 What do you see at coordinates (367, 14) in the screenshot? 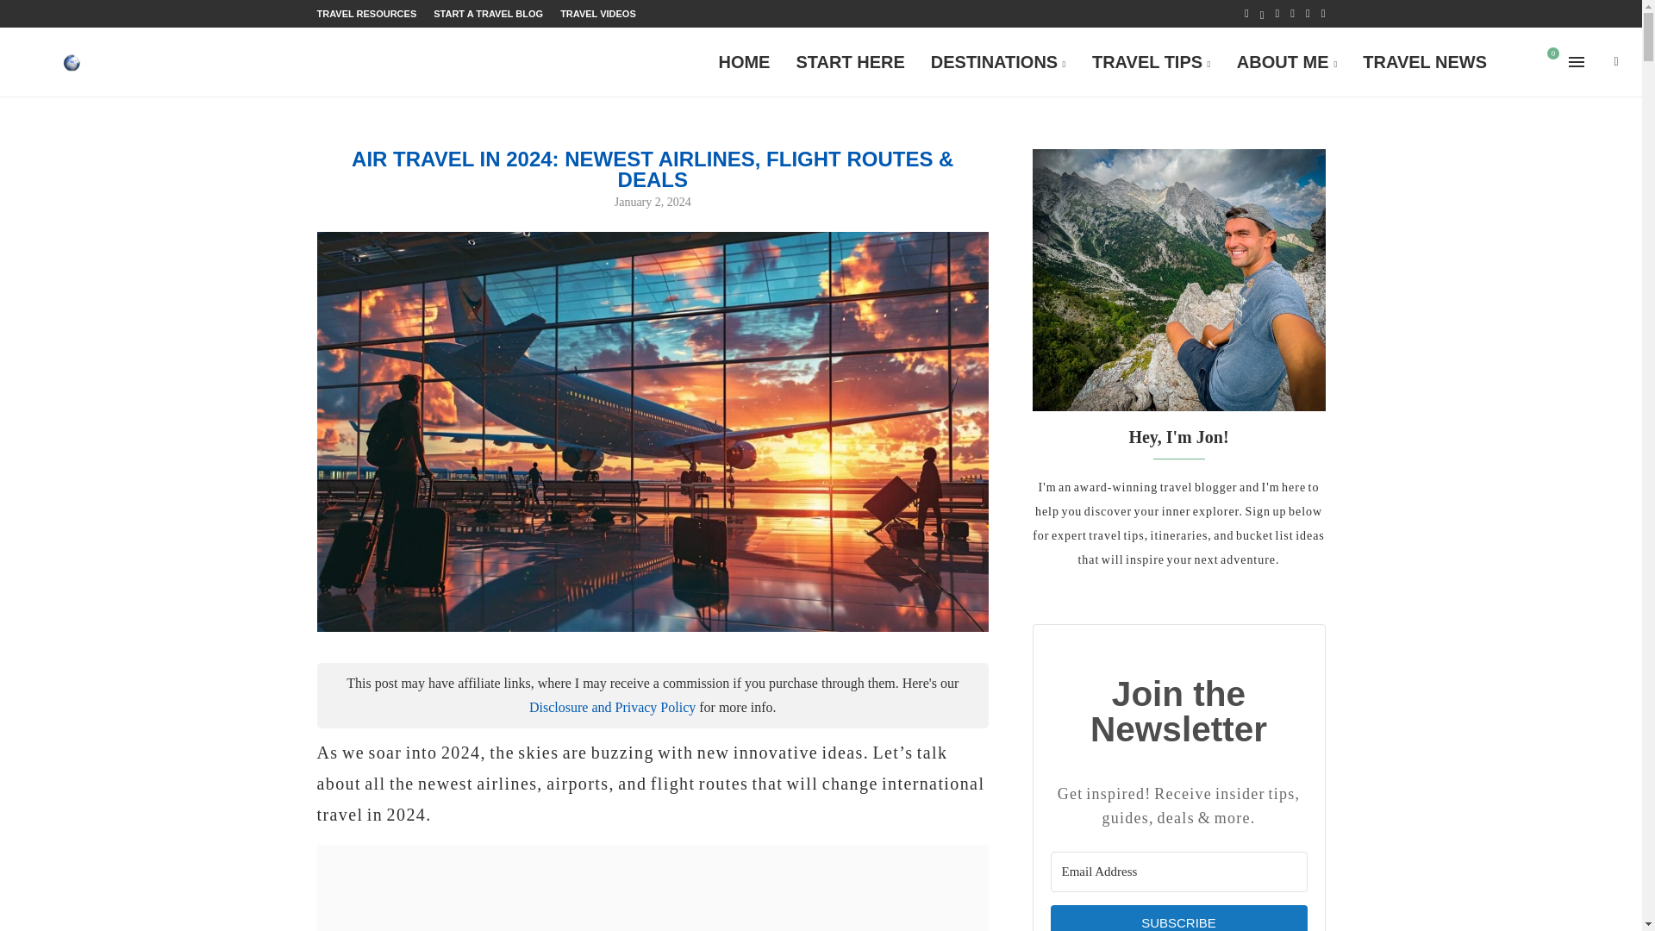
I see `TRAVEL RESOURCES` at bounding box center [367, 14].